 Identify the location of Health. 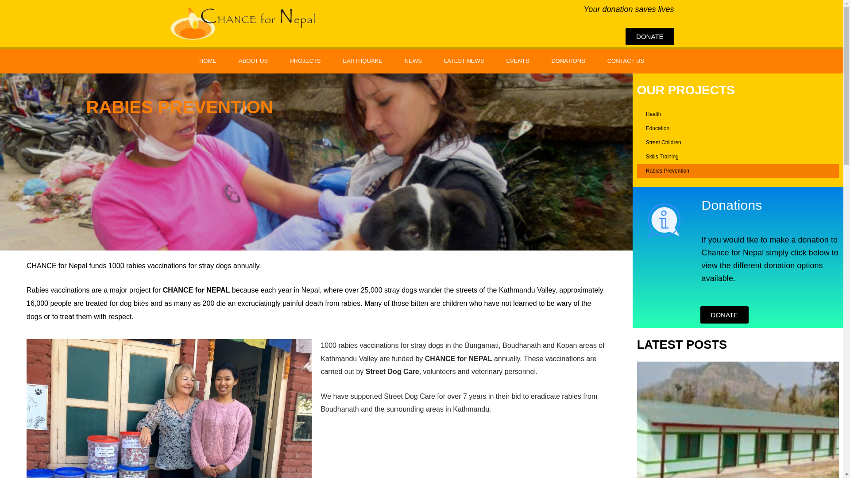
(738, 114).